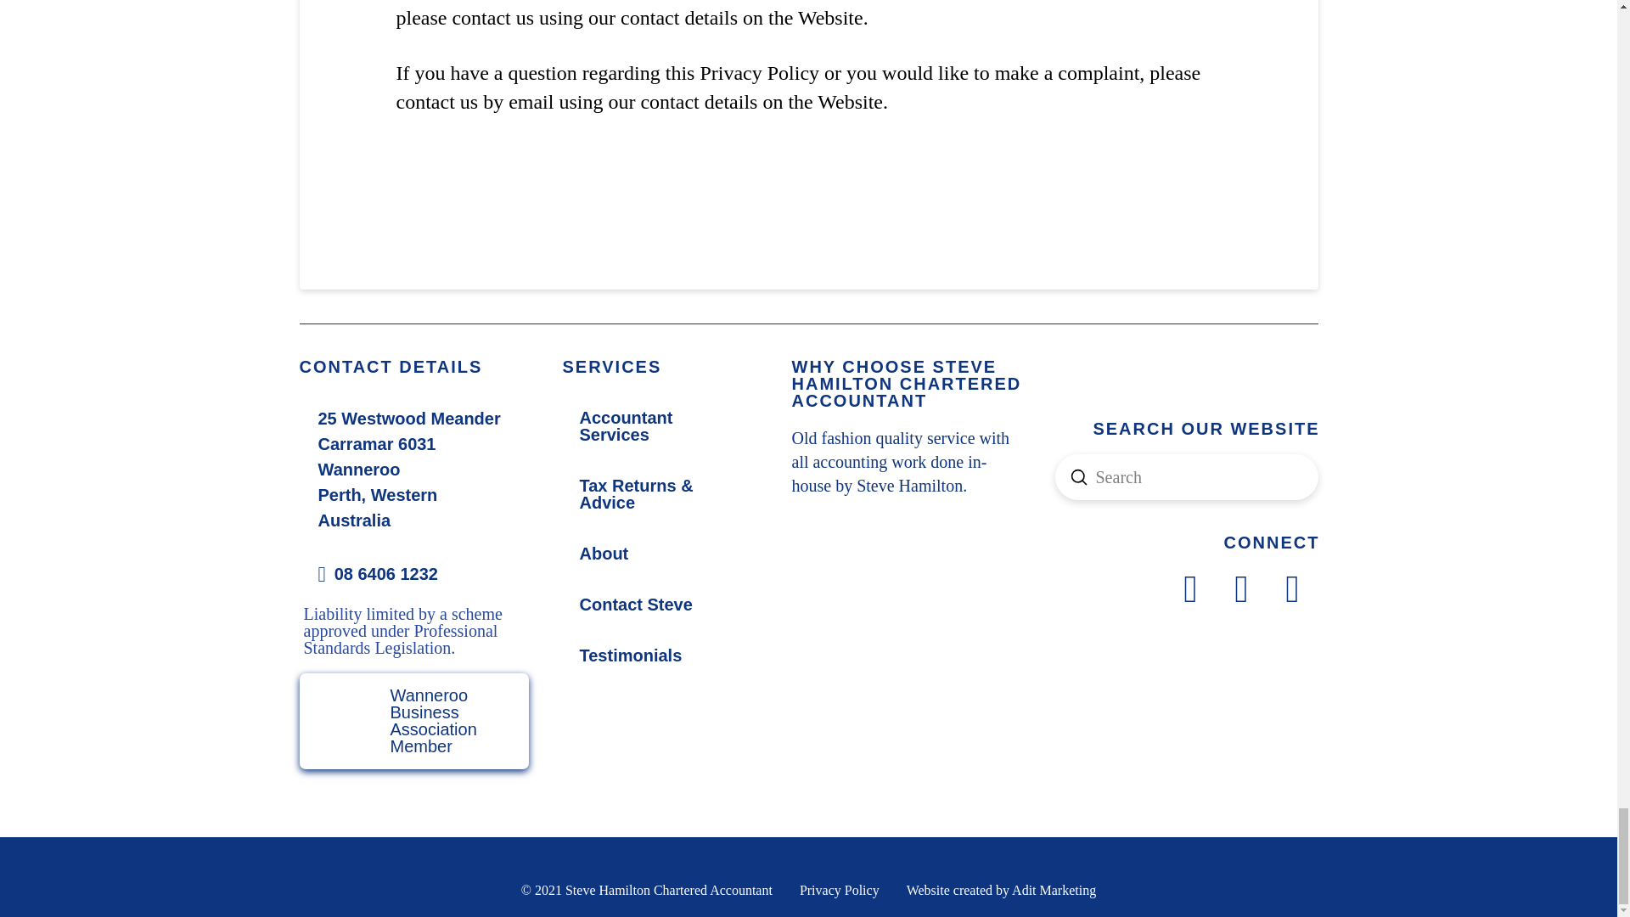 This screenshot has height=917, width=1630. What do you see at coordinates (635, 604) in the screenshot?
I see `Contact Steve` at bounding box center [635, 604].